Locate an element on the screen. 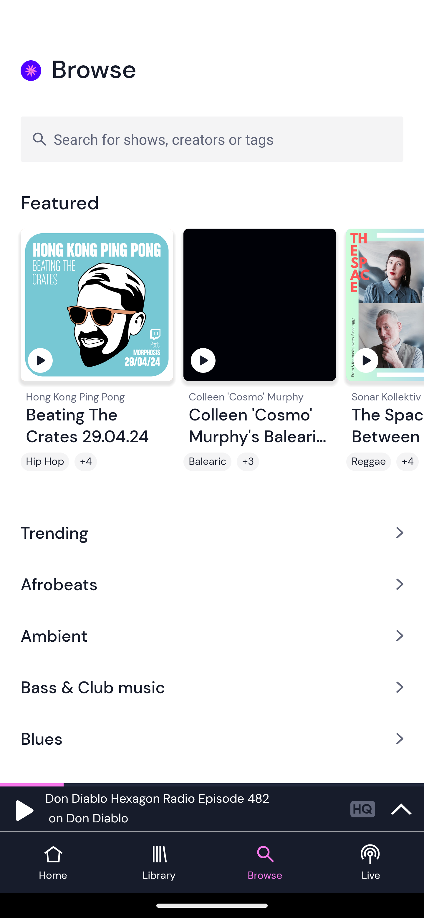 The image size is (424, 918). Hip Hop is located at coordinates (45, 462).